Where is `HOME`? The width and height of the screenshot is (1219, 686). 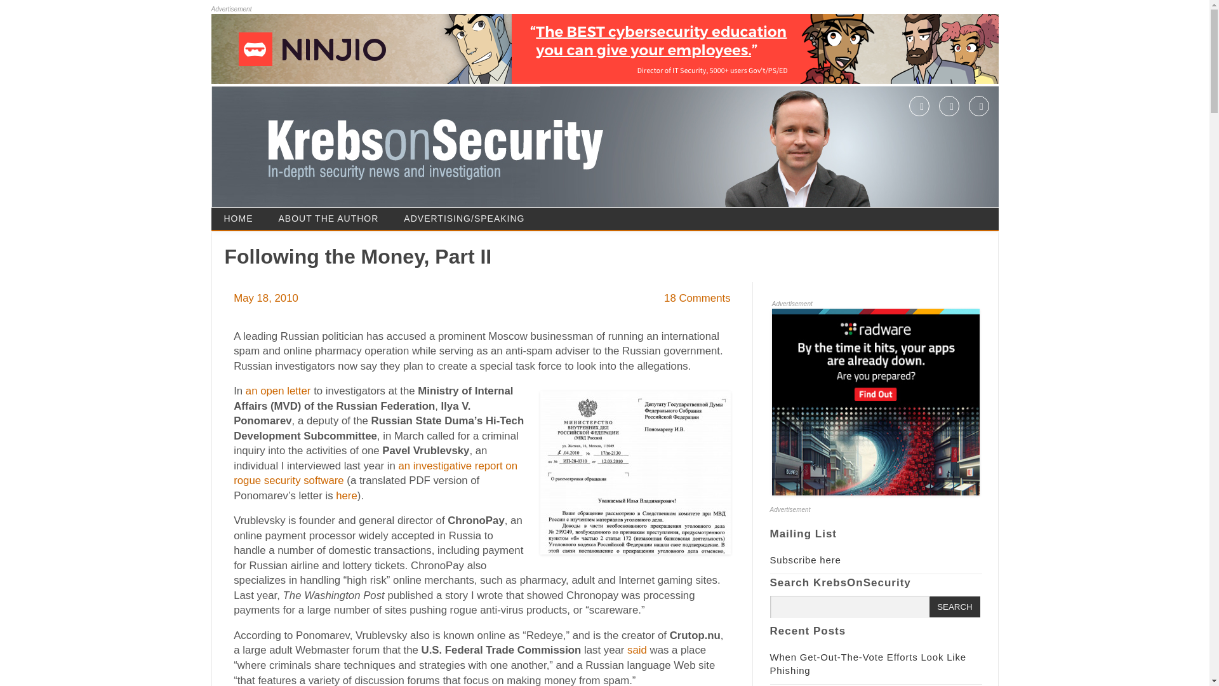 HOME is located at coordinates (238, 219).